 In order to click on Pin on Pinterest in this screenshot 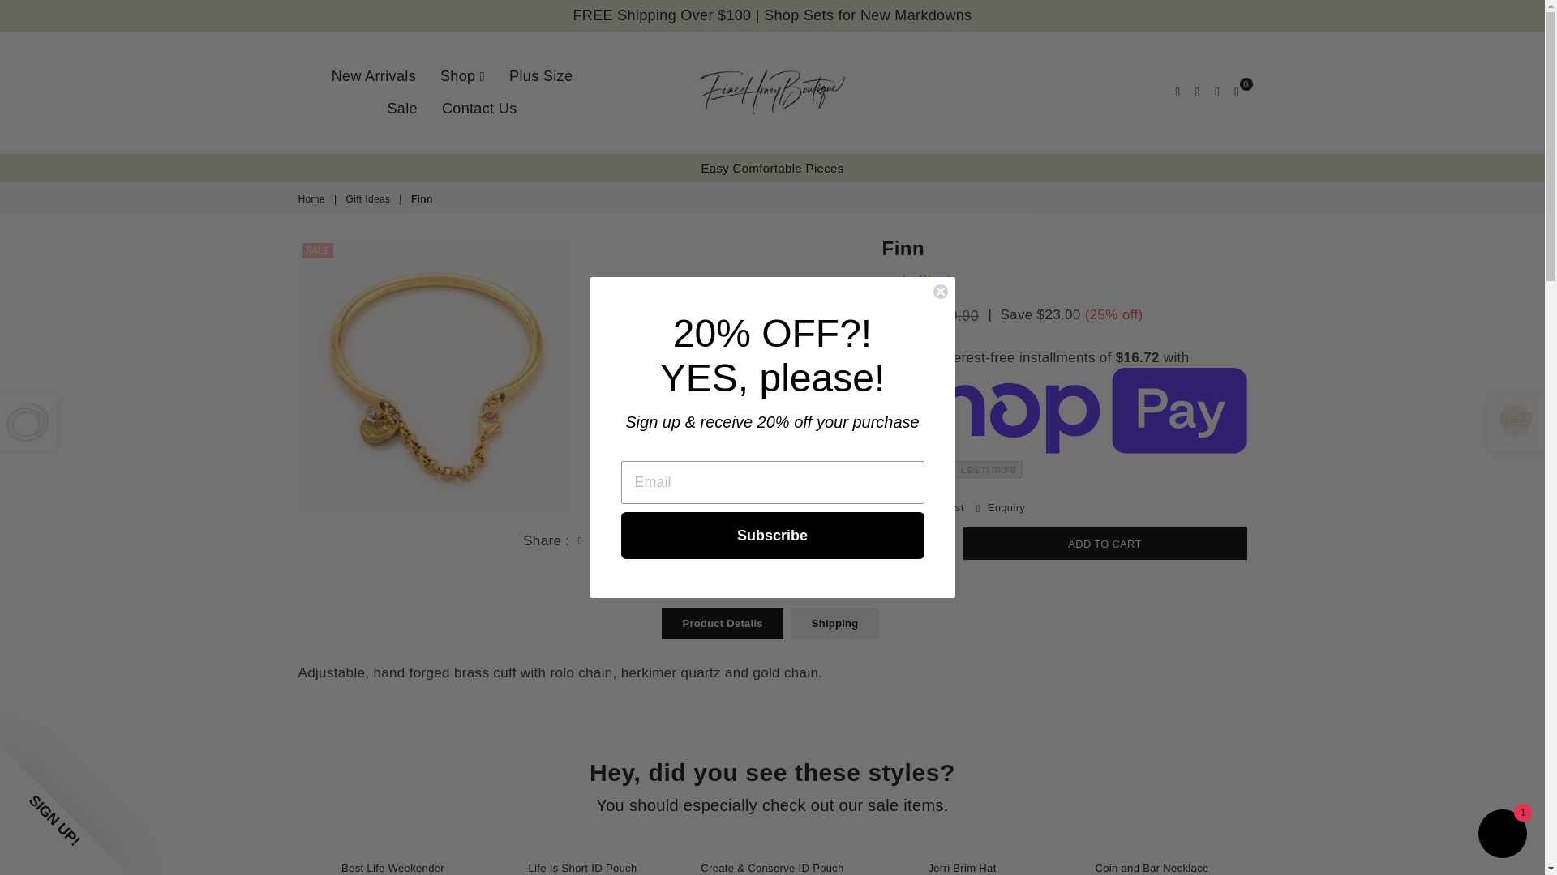, I will do `click(600, 540)`.